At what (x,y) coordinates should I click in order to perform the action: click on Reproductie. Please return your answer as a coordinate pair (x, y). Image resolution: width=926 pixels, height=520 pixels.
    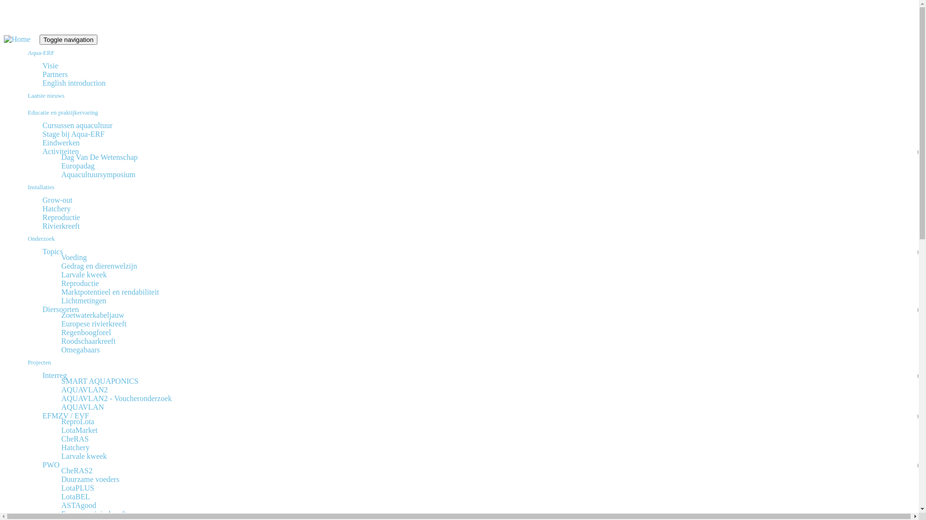
    Looking at the image, I should click on (80, 283).